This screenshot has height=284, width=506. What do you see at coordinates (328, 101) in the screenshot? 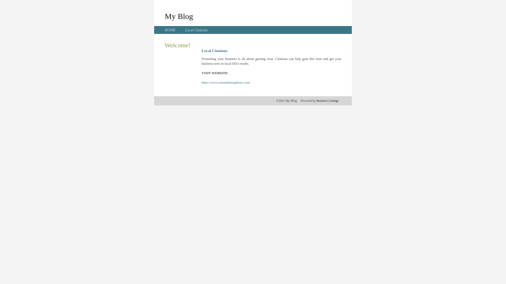
I see `Business Listings` at bounding box center [328, 101].